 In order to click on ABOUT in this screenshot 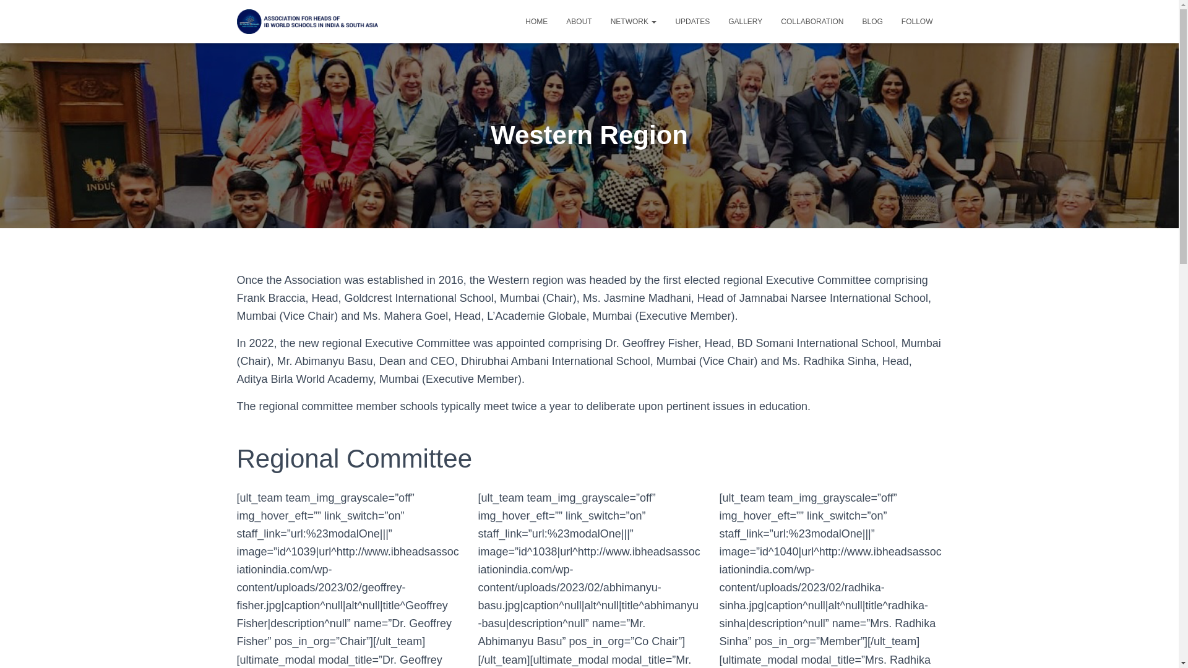, I will do `click(579, 21)`.